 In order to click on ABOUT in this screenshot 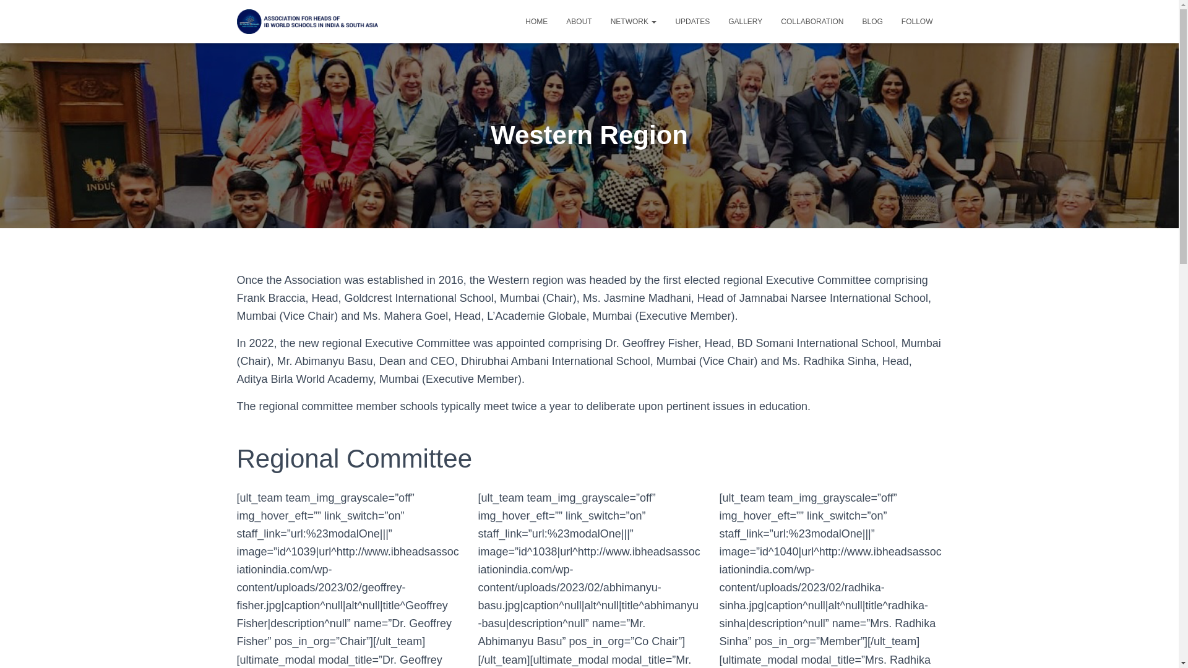, I will do `click(579, 21)`.